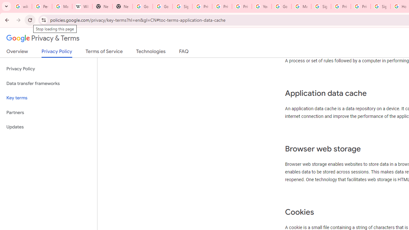 Image resolution: width=409 pixels, height=230 pixels. What do you see at coordinates (122, 6) in the screenshot?
I see `New Tab` at bounding box center [122, 6].